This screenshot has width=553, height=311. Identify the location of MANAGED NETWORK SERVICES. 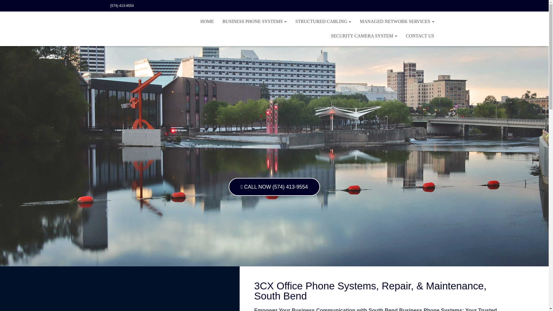
(397, 21).